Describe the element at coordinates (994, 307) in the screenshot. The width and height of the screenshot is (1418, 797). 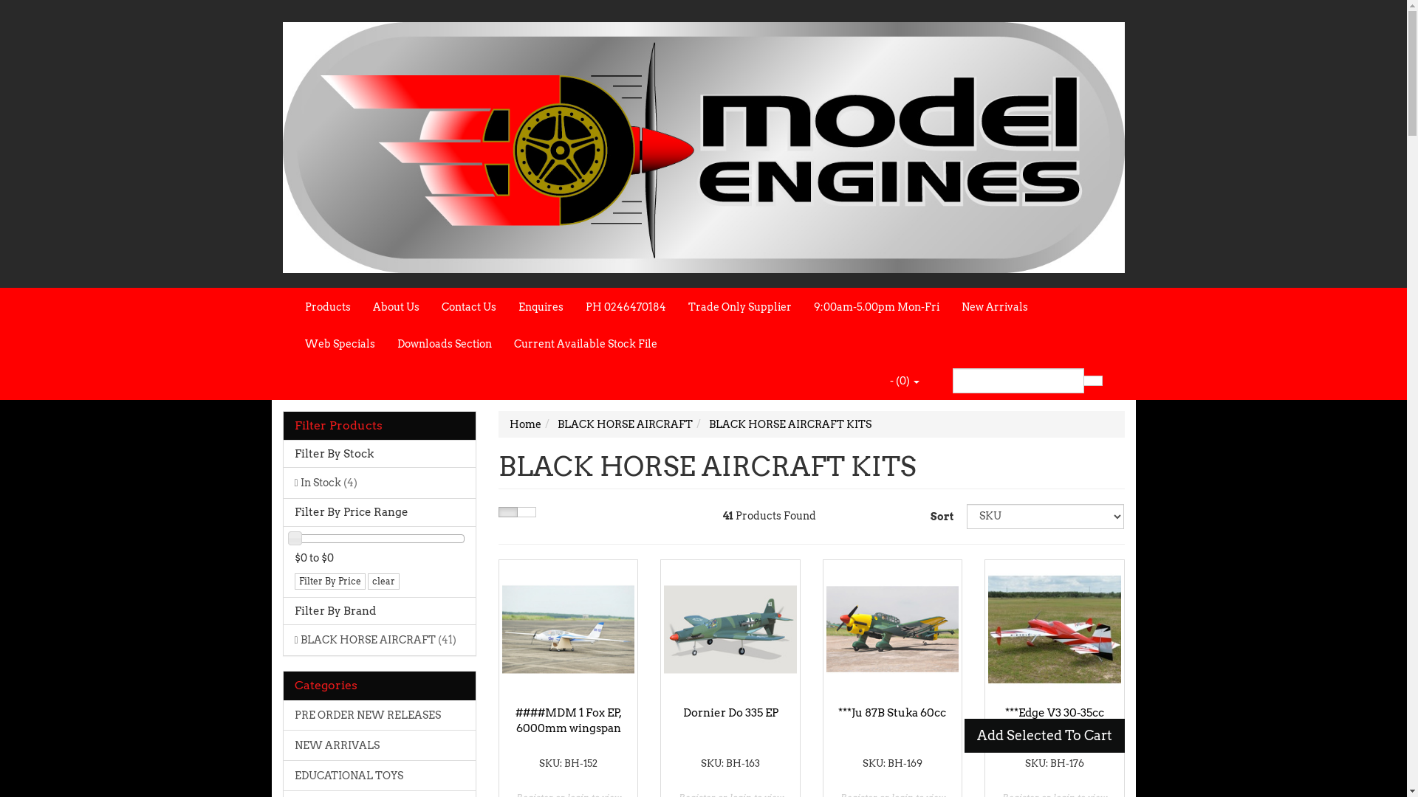
I see `New Arrivals` at that location.